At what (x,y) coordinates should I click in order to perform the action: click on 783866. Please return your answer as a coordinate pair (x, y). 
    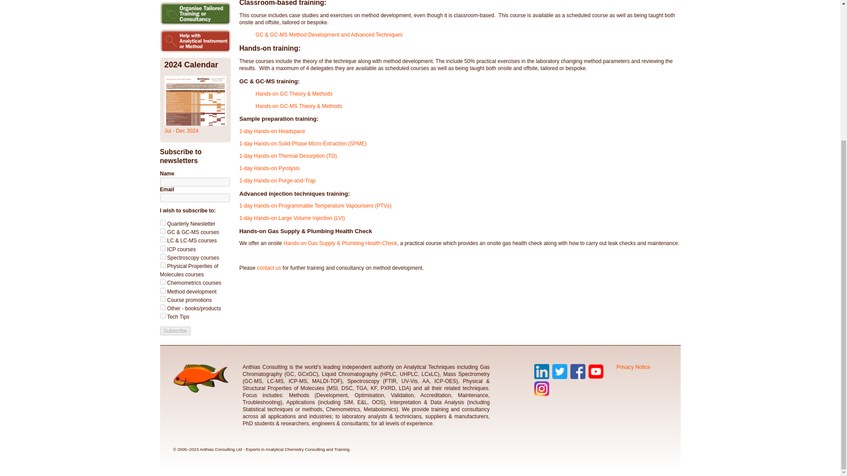
    Looking at the image, I should click on (162, 299).